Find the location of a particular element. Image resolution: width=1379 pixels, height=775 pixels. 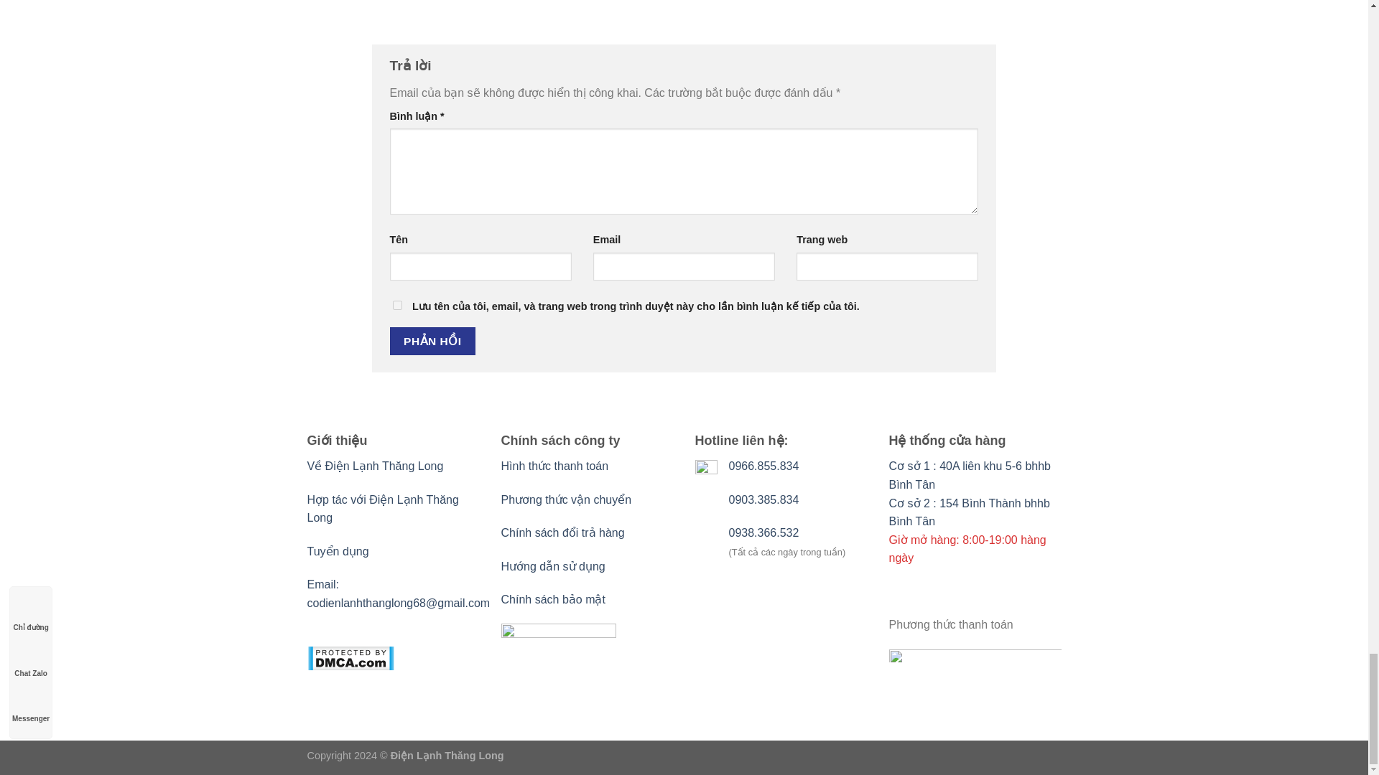

yes is located at coordinates (396, 306).